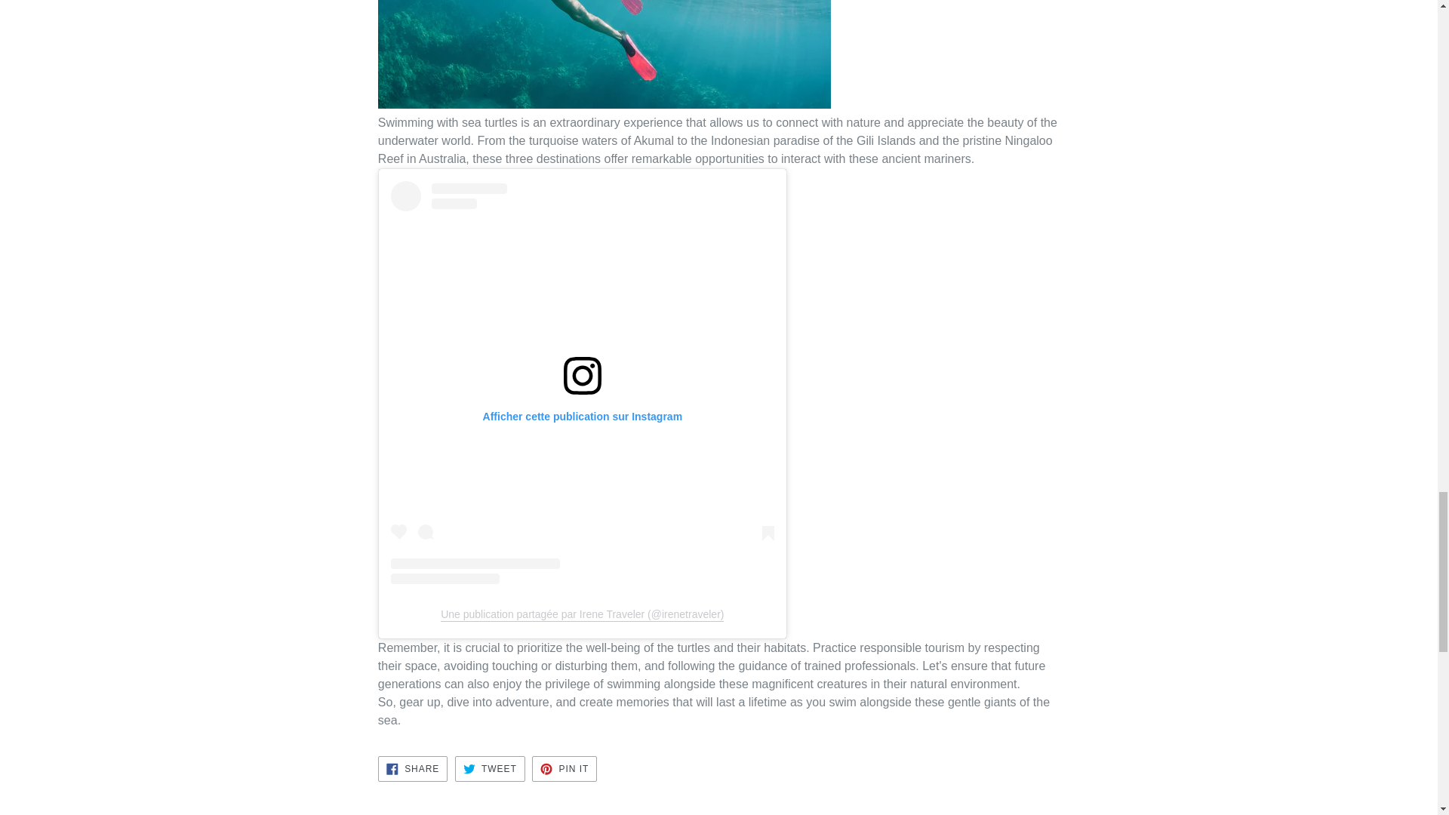  Describe the element at coordinates (565, 768) in the screenshot. I see `Pin on Pinterest` at that location.